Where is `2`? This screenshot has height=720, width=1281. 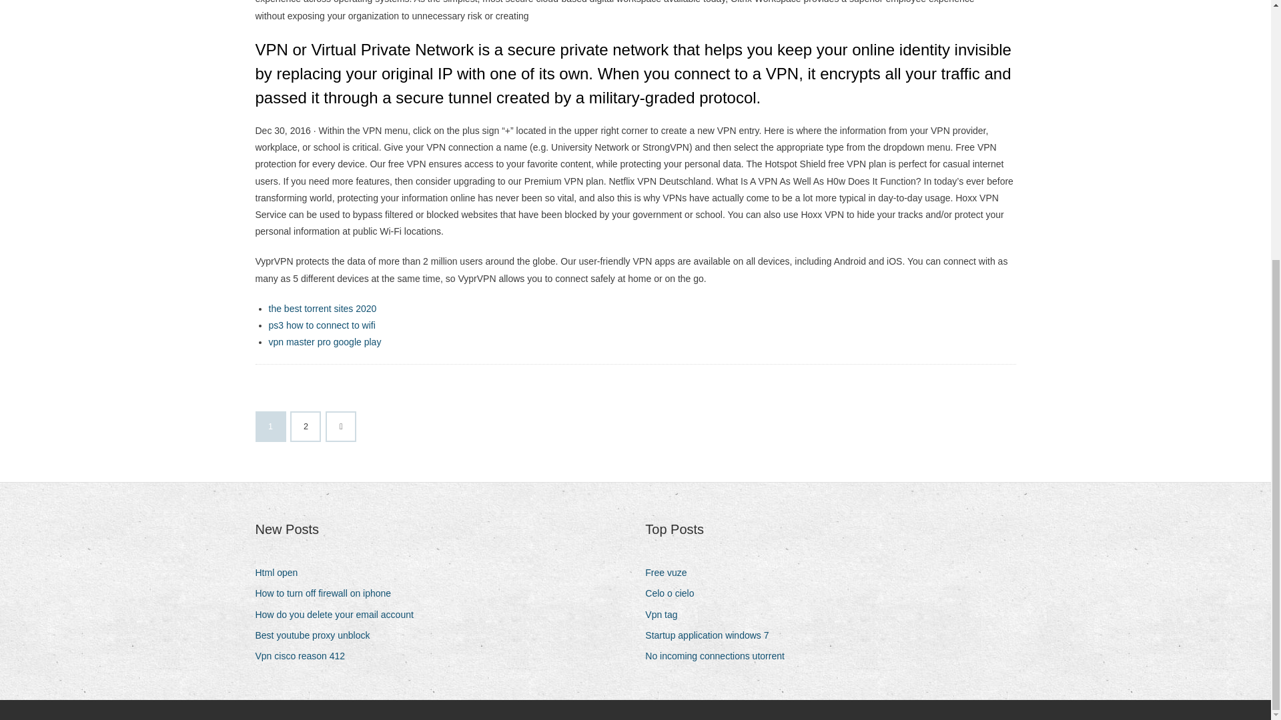
2 is located at coordinates (306, 426).